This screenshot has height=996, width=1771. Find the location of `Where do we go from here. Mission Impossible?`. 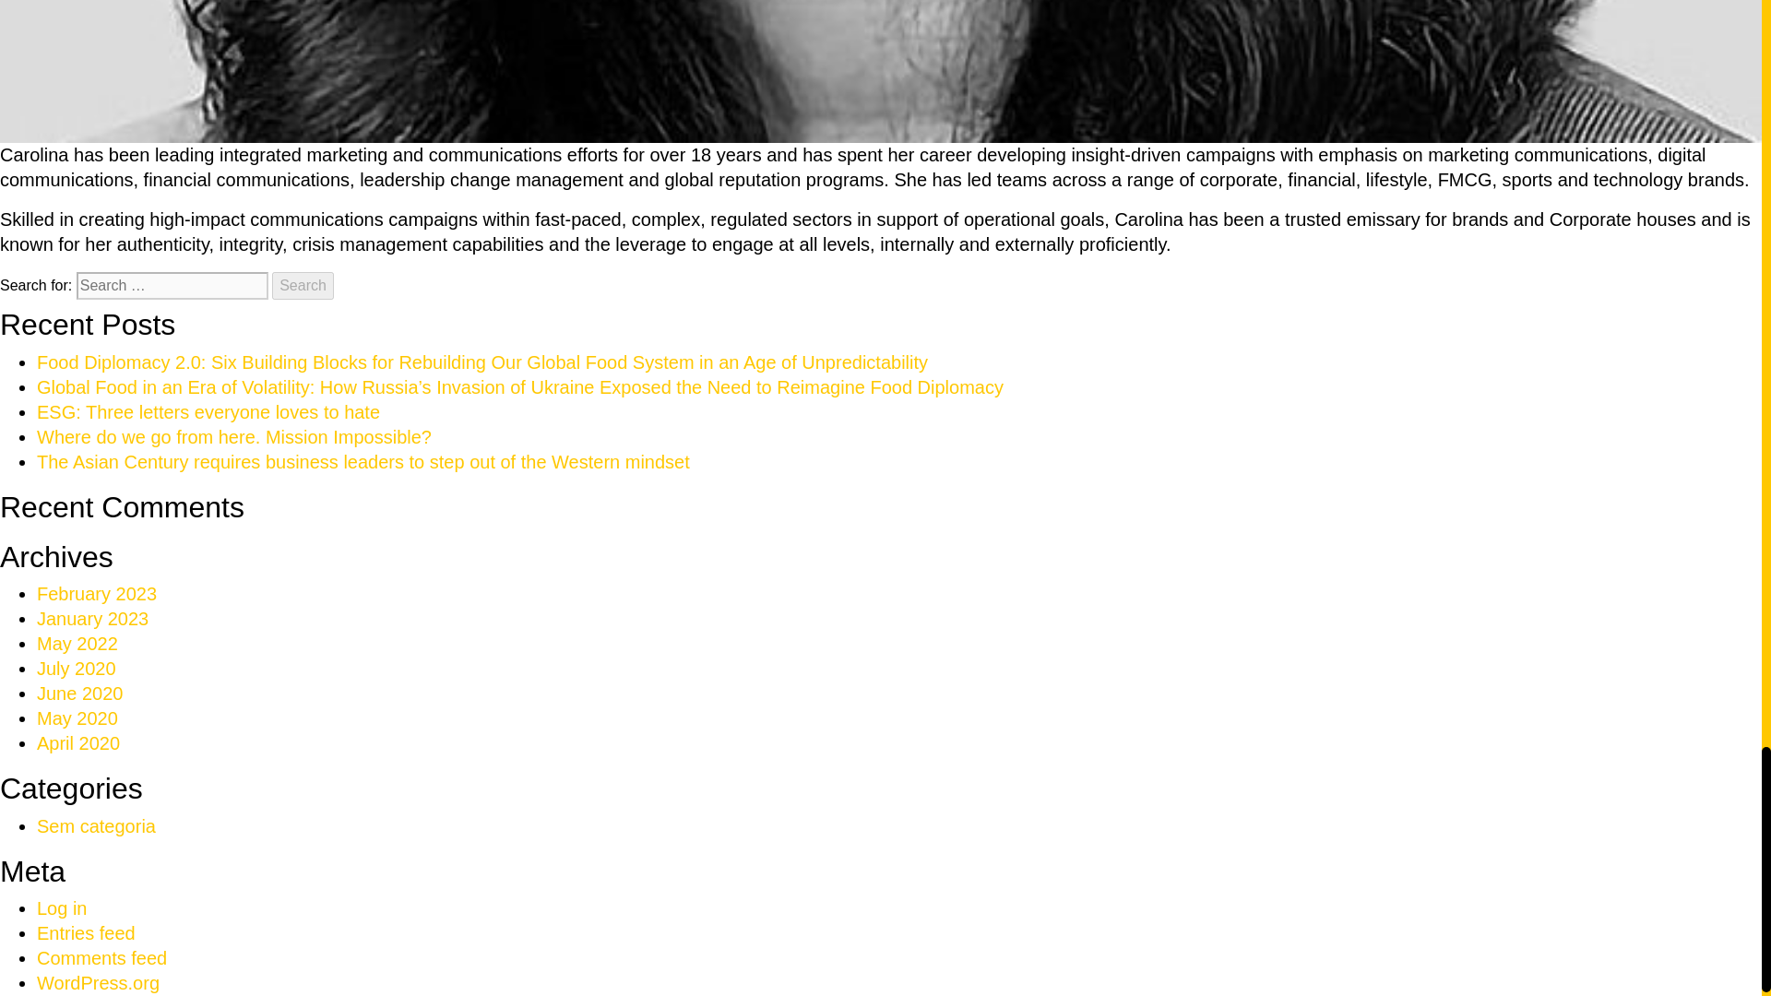

Where do we go from here. Mission Impossible? is located at coordinates (234, 437).